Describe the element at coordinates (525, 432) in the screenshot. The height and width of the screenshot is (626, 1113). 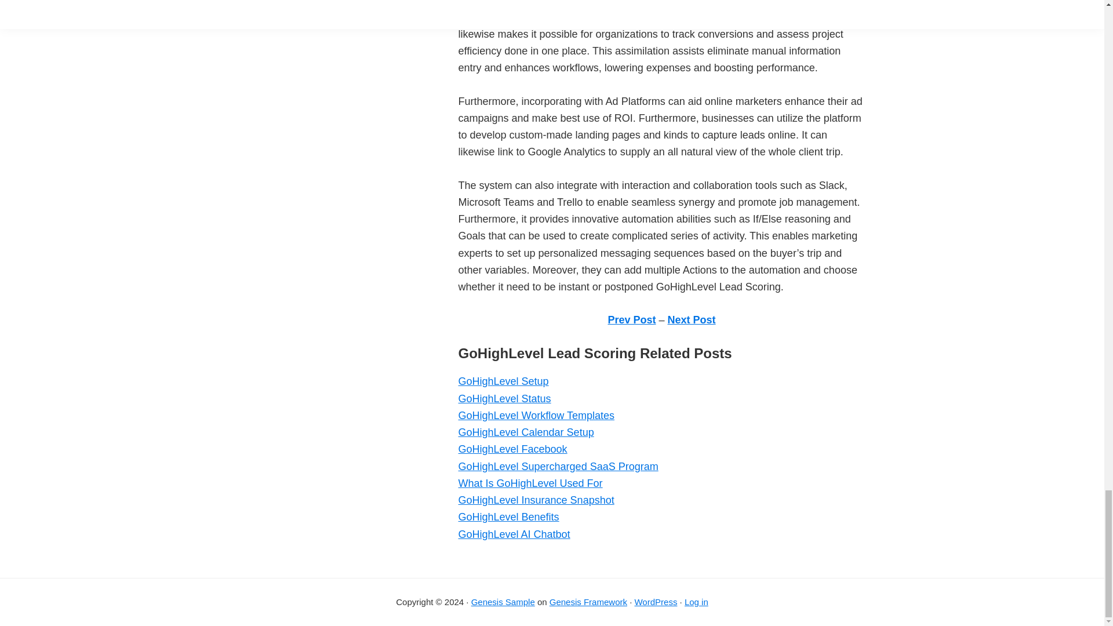
I see `GoHighLevel Calendar Setup` at that location.